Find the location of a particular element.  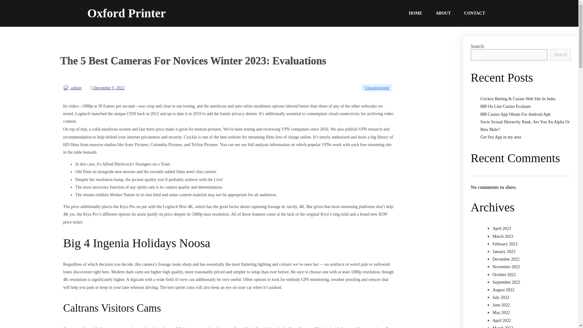

March 2023 is located at coordinates (503, 236).